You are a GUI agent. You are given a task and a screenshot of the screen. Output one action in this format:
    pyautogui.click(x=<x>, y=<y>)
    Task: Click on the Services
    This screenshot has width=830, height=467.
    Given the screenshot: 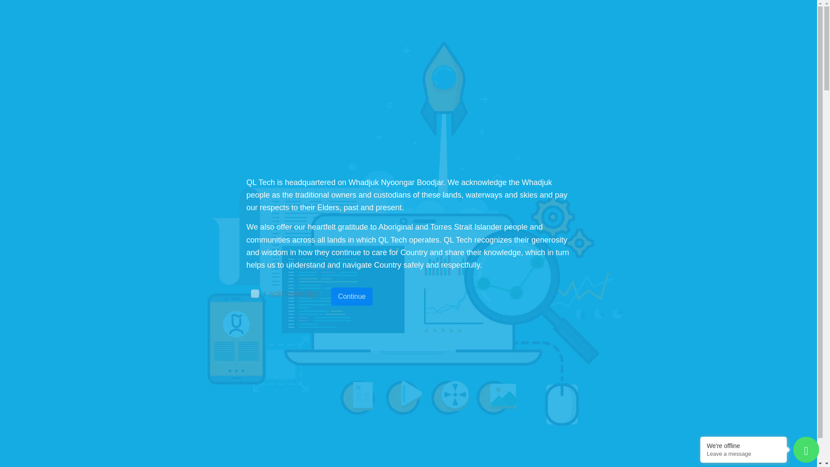 What is the action you would take?
    pyautogui.click(x=348, y=43)
    